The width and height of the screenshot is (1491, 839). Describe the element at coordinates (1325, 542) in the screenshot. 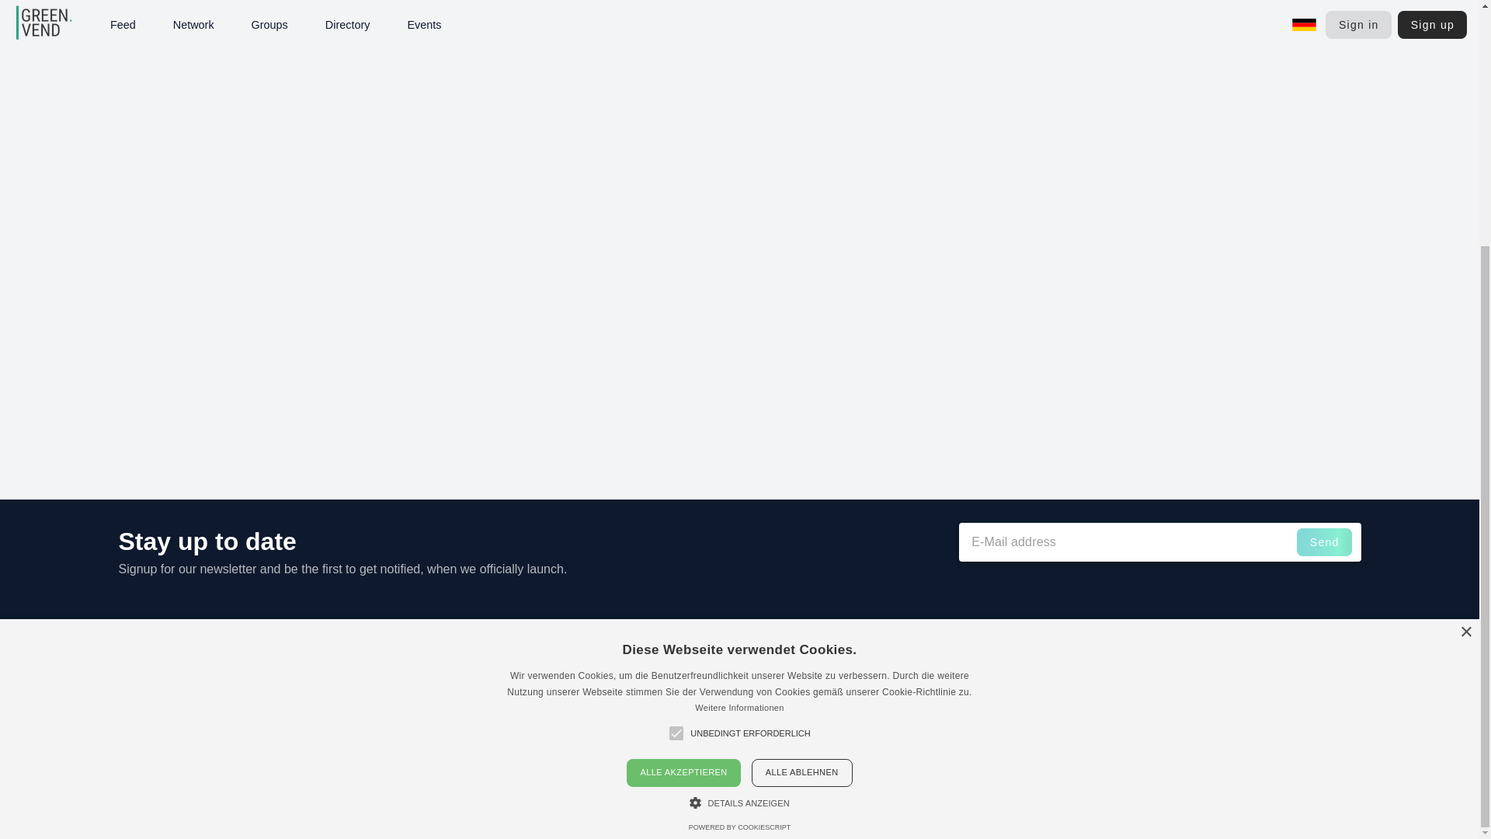

I see `Send` at that location.